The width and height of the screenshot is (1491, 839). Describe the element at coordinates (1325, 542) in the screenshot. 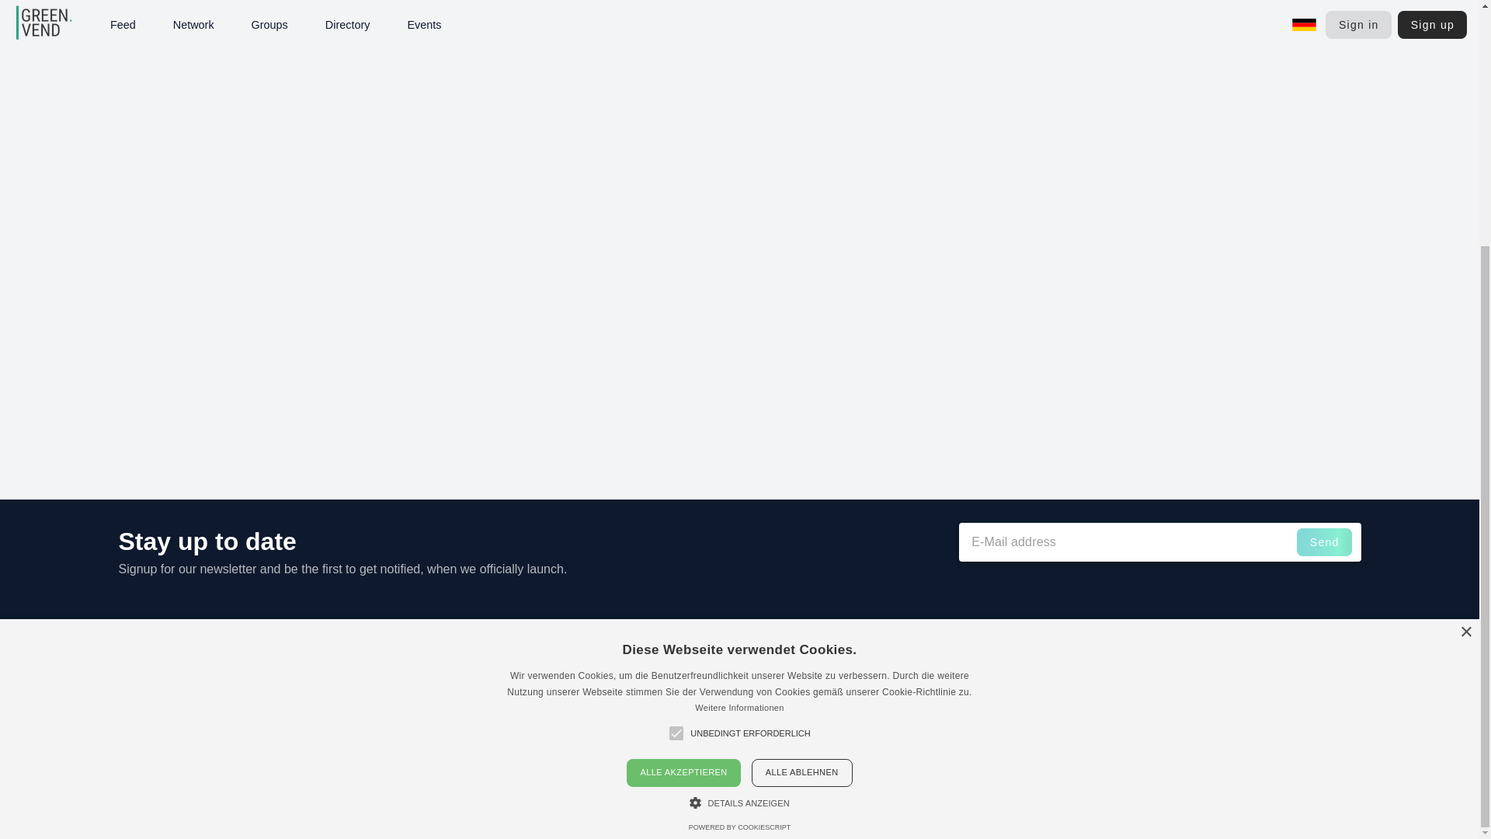

I see `Send` at that location.